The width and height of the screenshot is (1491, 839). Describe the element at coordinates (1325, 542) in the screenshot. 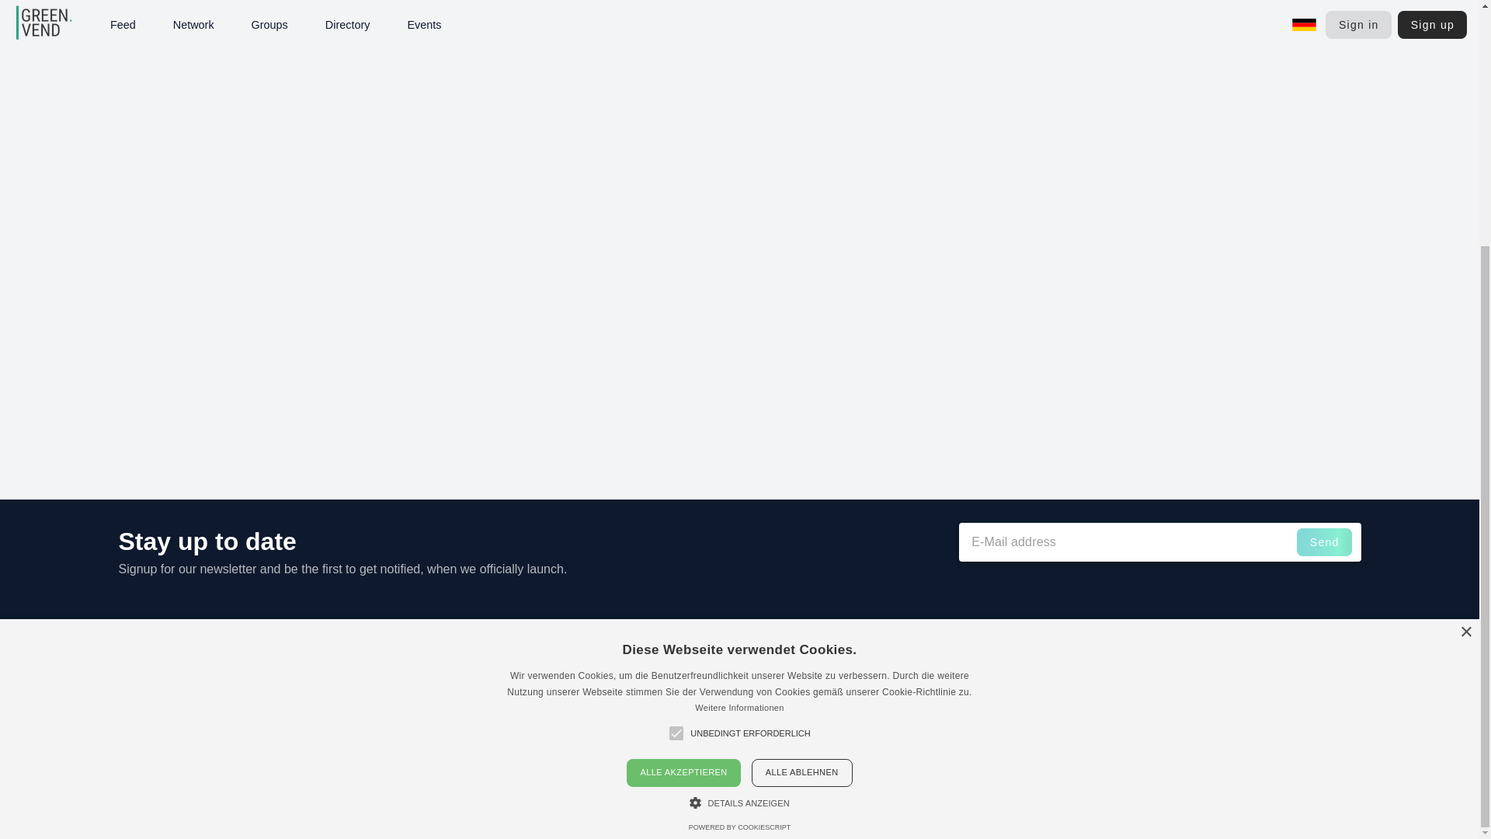

I see `Send` at that location.